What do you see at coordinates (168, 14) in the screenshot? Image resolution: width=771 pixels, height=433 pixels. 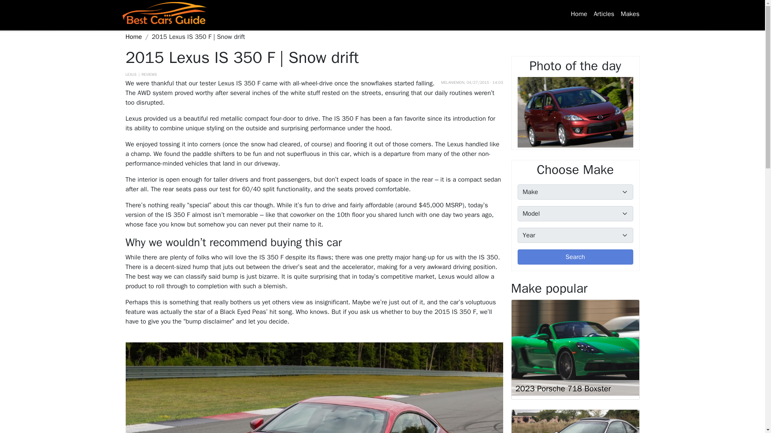 I see `Home` at bounding box center [168, 14].